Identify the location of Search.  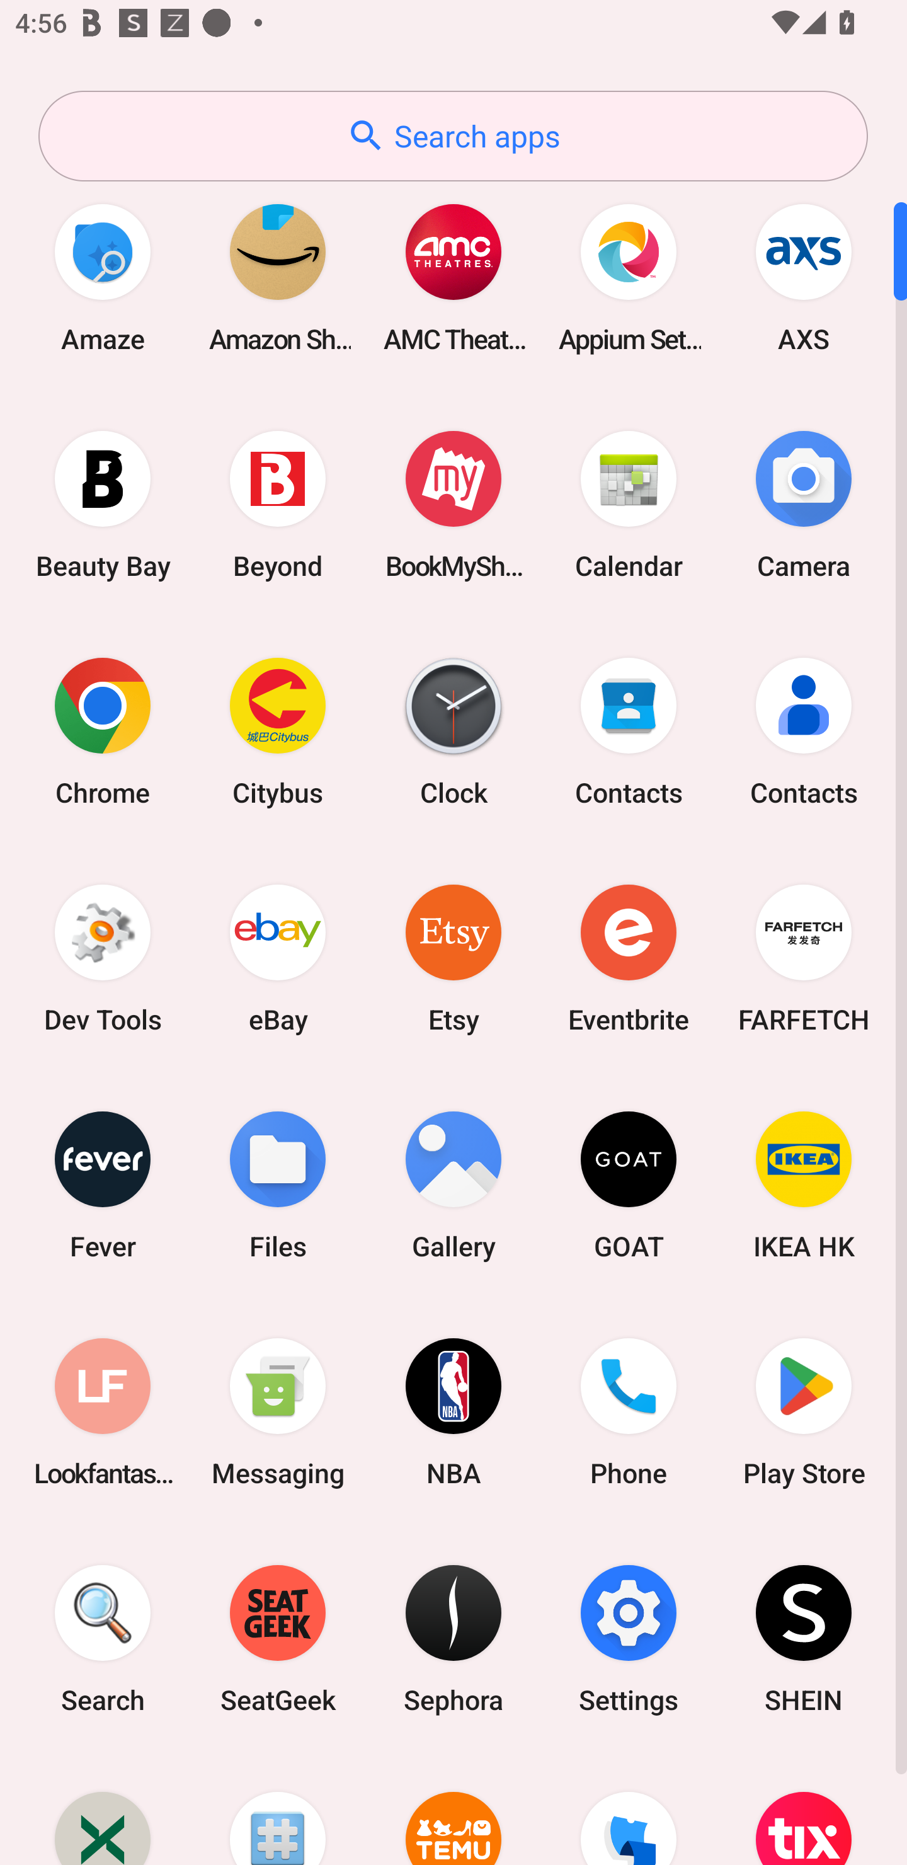
(103, 1639).